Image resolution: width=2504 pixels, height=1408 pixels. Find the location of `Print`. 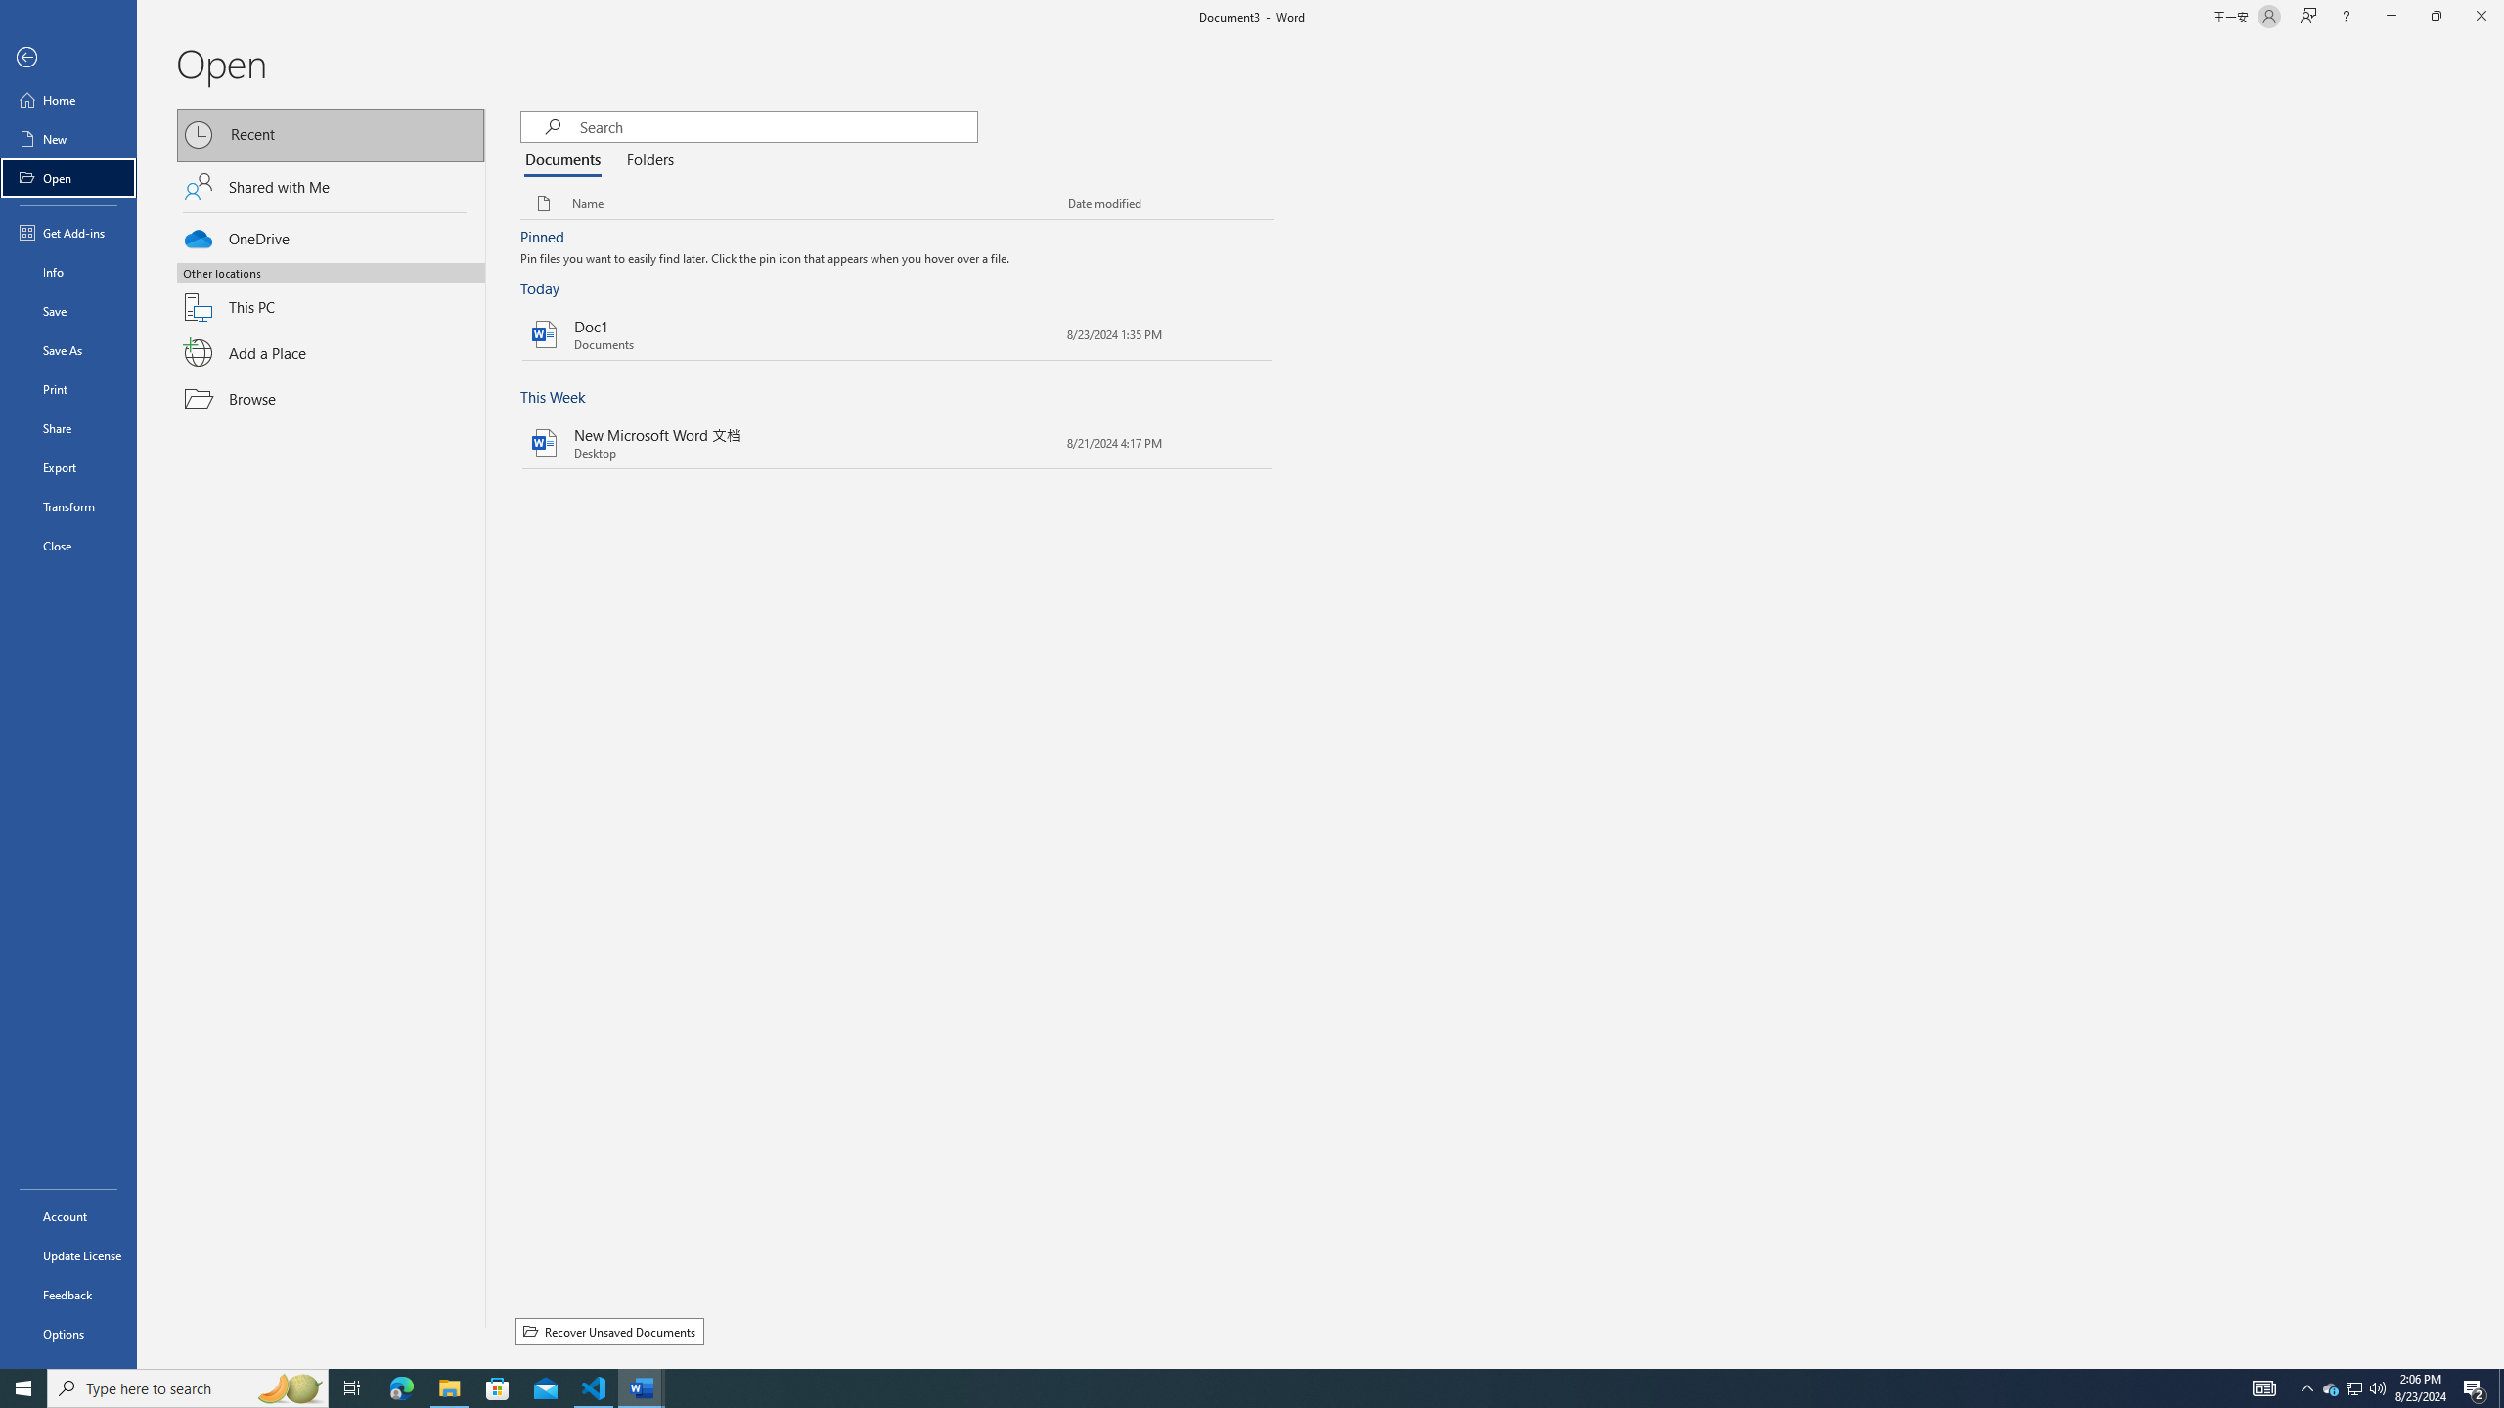

Print is located at coordinates (68, 388).